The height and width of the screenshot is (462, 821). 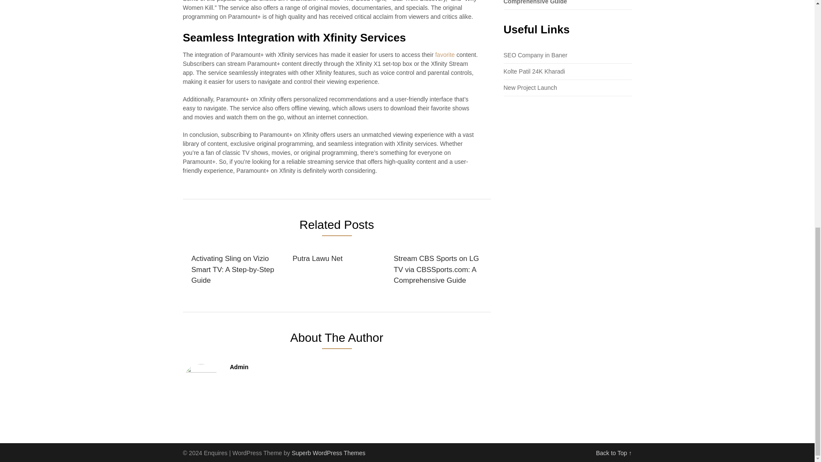 What do you see at coordinates (328, 453) in the screenshot?
I see `Superb WordPress Themes` at bounding box center [328, 453].